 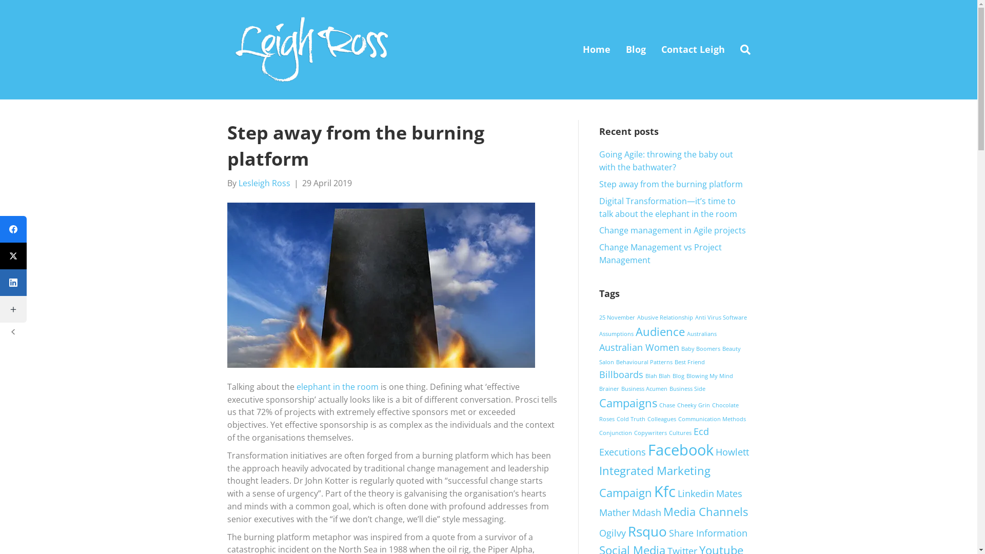 I want to click on Best Friend, so click(x=689, y=362).